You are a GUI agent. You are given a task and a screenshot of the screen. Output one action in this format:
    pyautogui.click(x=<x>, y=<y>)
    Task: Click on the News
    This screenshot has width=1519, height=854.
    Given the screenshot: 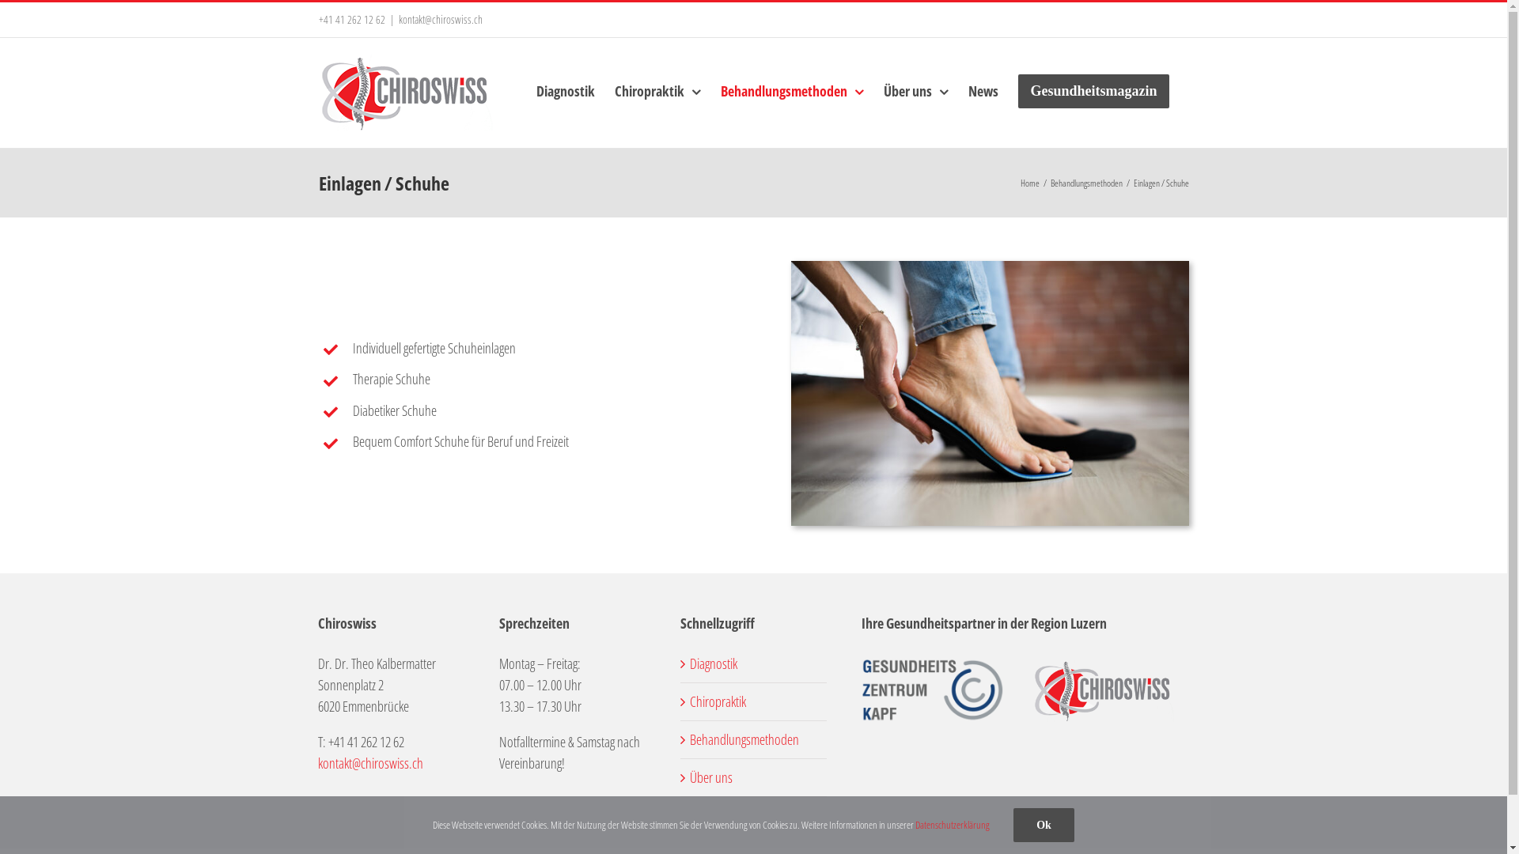 What is the action you would take?
    pyautogui.click(x=983, y=91)
    